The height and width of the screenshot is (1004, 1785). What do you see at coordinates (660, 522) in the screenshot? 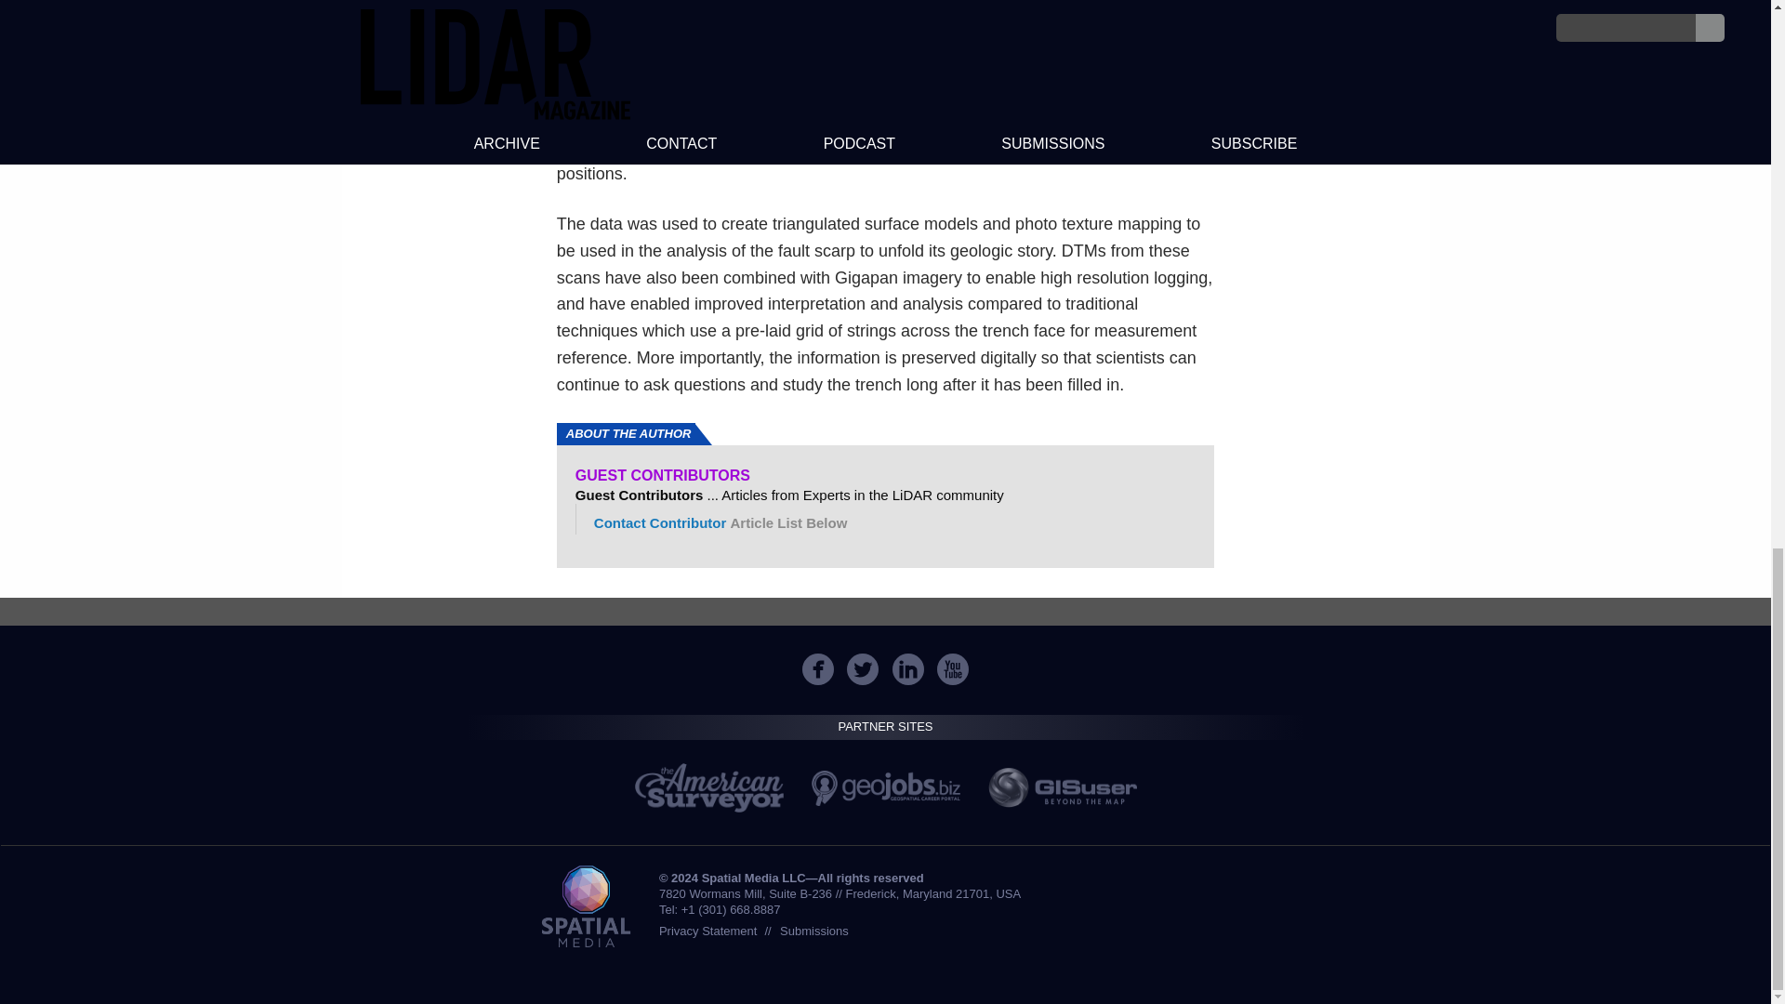
I see `Contact Contributor` at bounding box center [660, 522].